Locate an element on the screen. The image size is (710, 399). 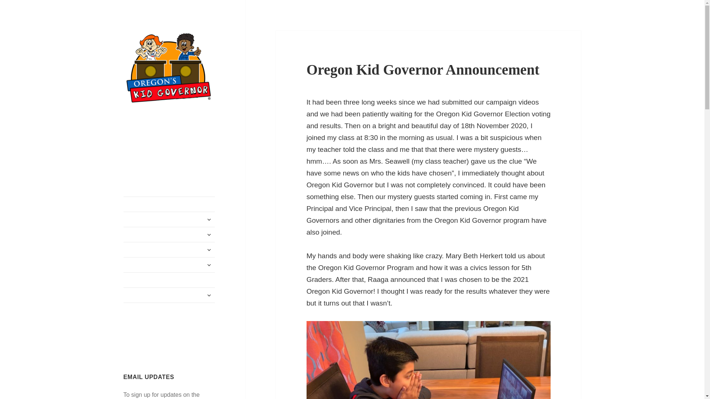
expand child menu is located at coordinates (209, 219).